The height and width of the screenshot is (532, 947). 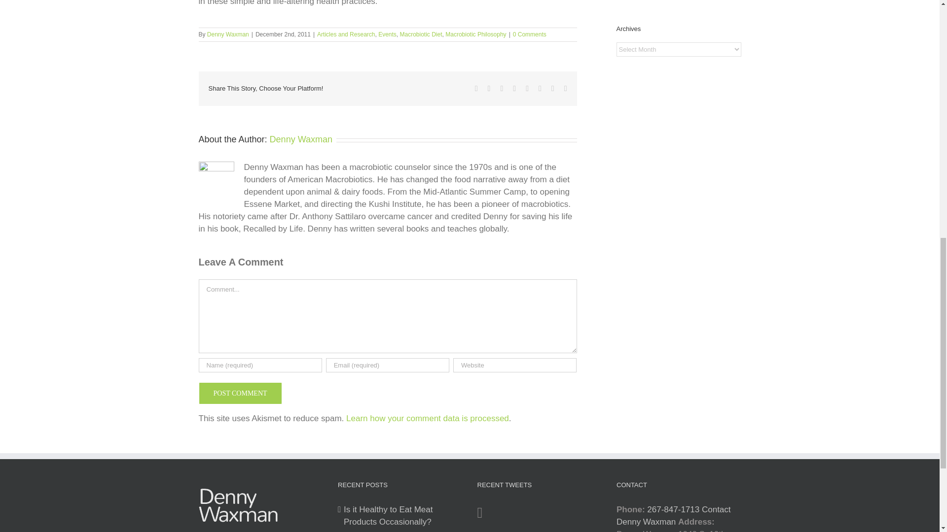 What do you see at coordinates (228, 34) in the screenshot?
I see `Posts by Denny Waxman` at bounding box center [228, 34].